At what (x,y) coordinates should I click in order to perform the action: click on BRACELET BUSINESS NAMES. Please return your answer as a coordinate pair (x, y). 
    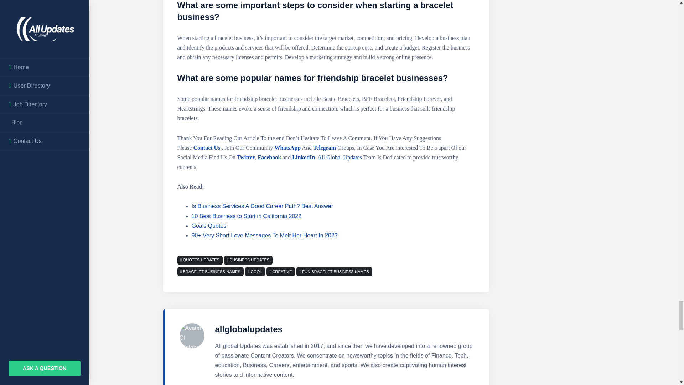
    Looking at the image, I should click on (212, 272).